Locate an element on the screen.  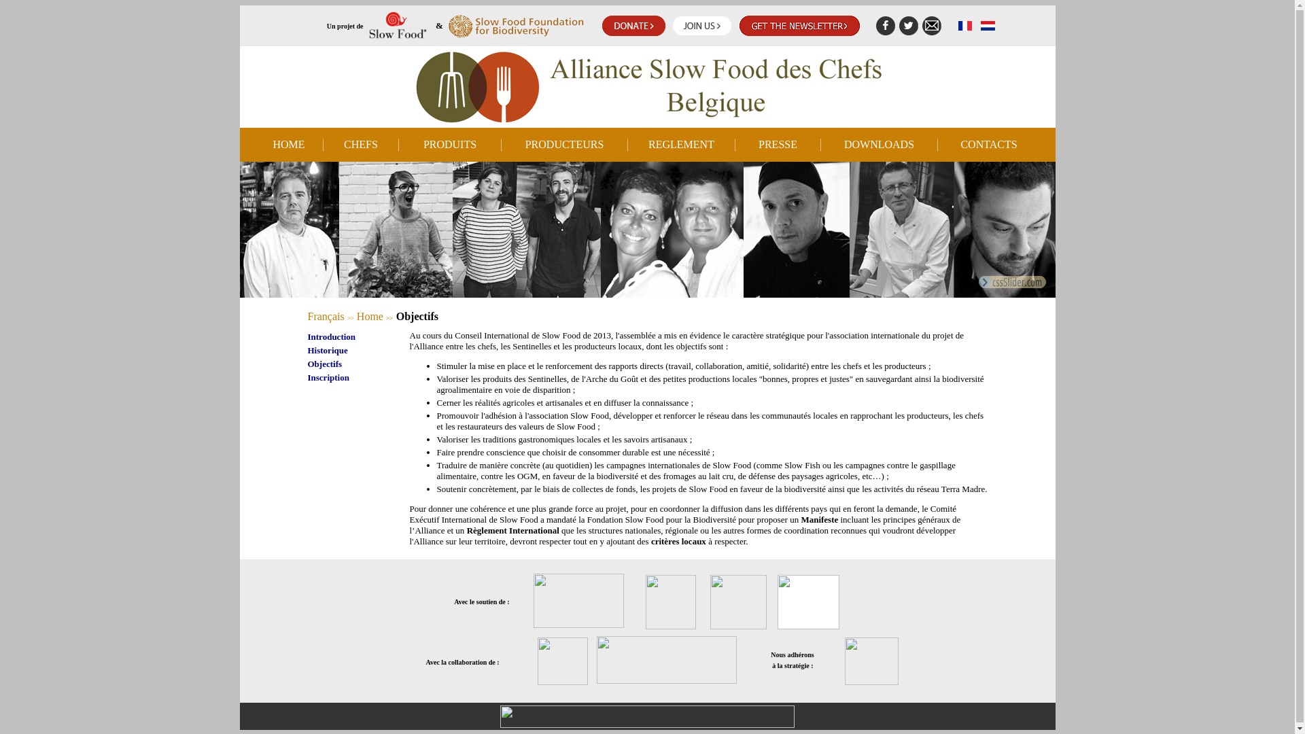
06 is located at coordinates (647, 230).